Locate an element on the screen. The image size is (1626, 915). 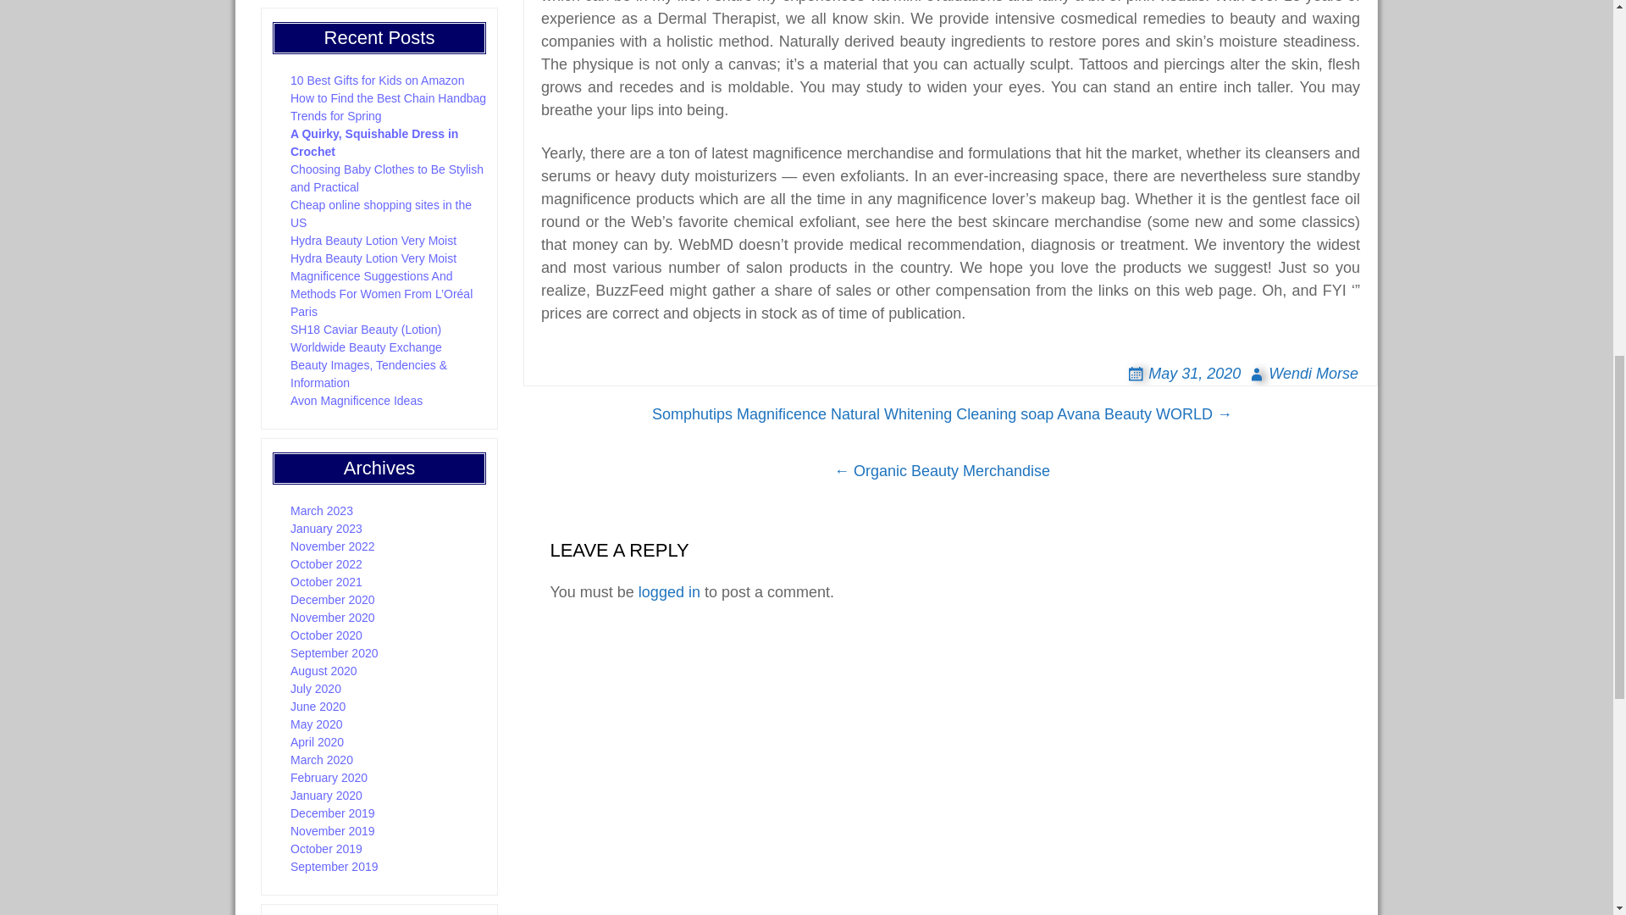
Cheap online shopping sites in the US is located at coordinates (381, 213).